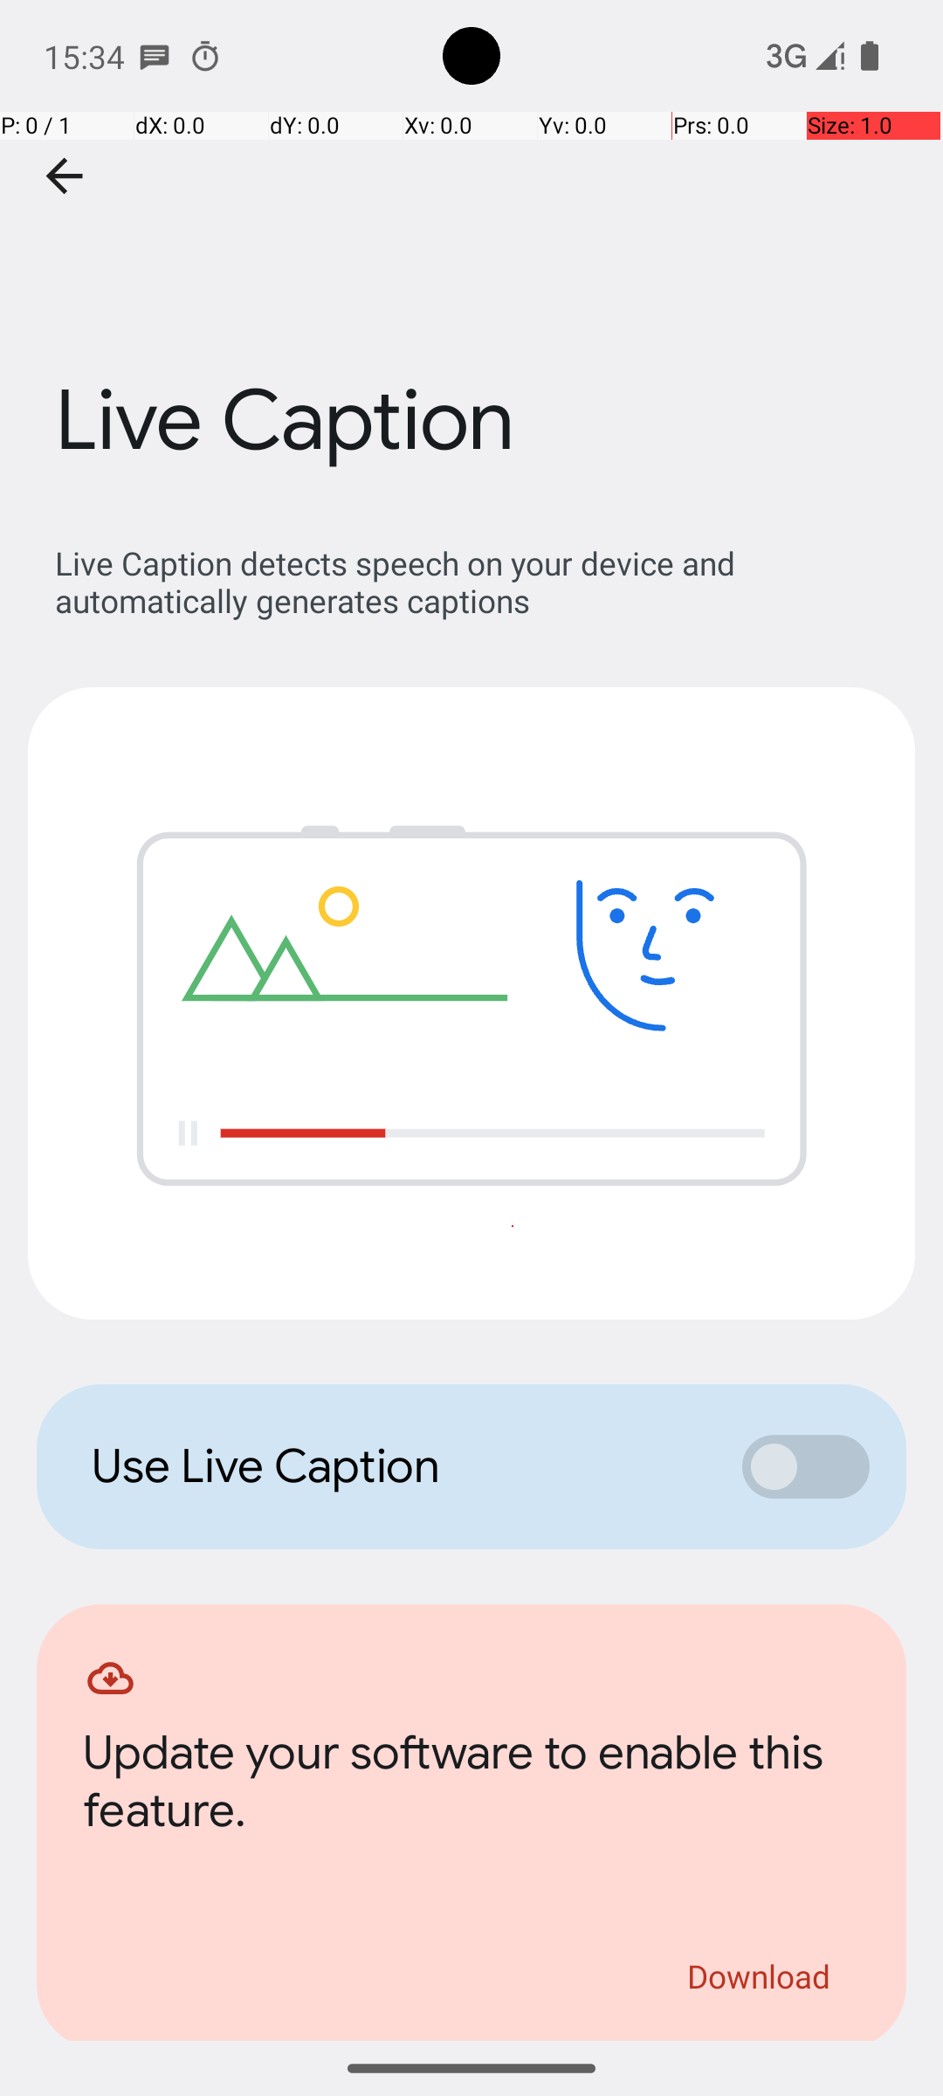 This screenshot has width=943, height=2096. I want to click on Live Caption detects speech on your device and automatically generates captions, so click(480, 582).